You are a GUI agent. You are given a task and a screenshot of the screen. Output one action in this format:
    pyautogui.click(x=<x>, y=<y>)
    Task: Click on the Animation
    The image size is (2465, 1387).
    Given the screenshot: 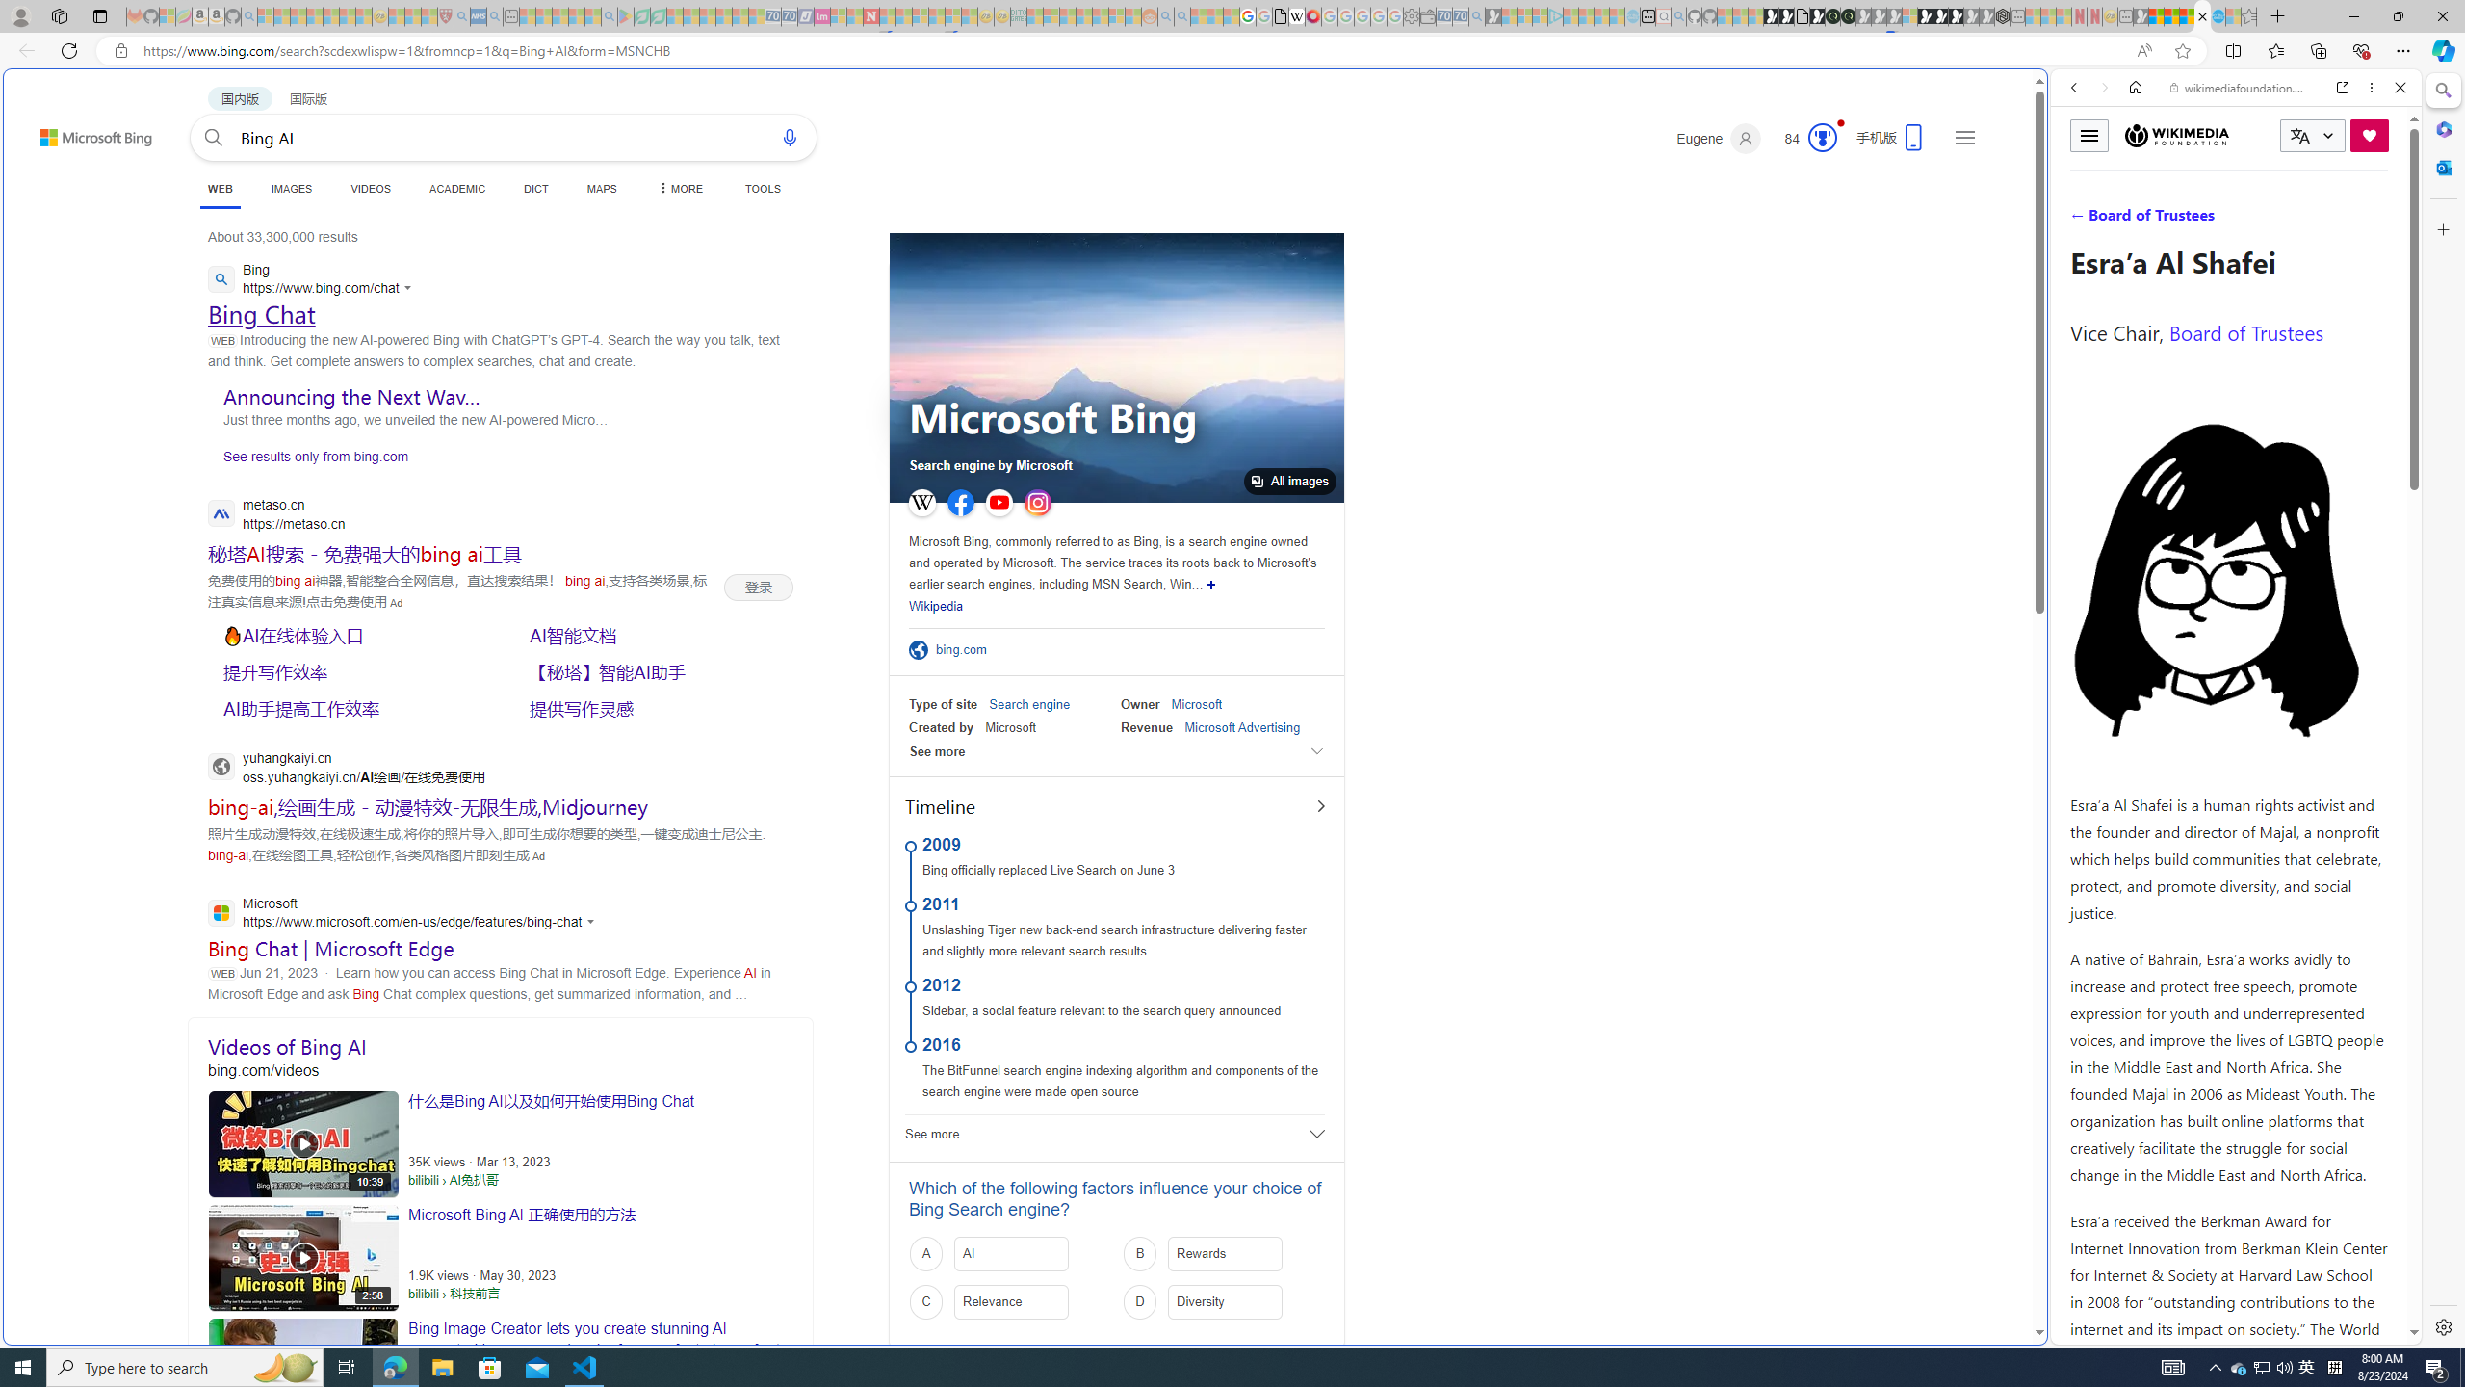 What is the action you would take?
    pyautogui.click(x=1839, y=123)
    